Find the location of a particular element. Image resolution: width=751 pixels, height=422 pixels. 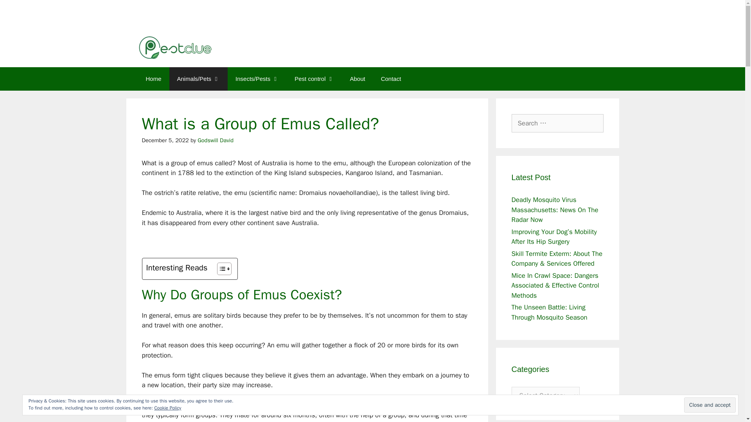

Home is located at coordinates (153, 79).